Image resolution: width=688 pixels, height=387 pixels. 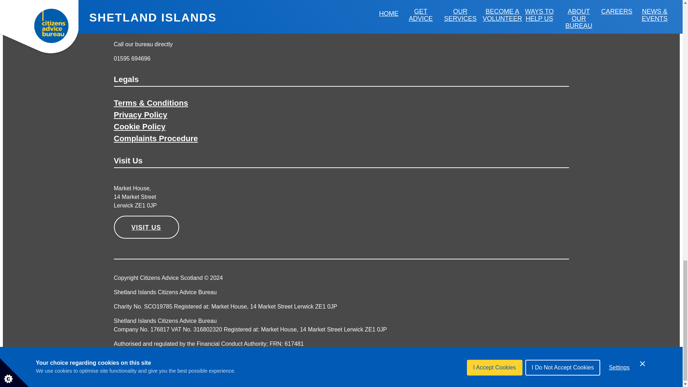 I want to click on Privacy Policy, so click(x=140, y=115).